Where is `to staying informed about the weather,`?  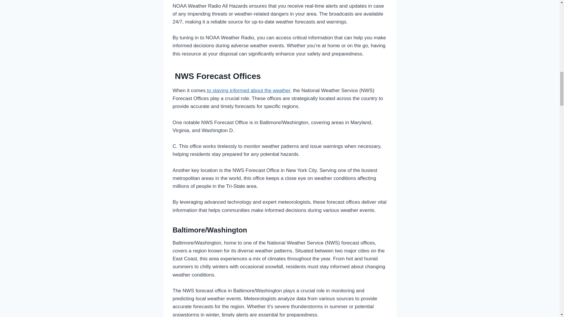
to staying informed about the weather, is located at coordinates (249, 90).